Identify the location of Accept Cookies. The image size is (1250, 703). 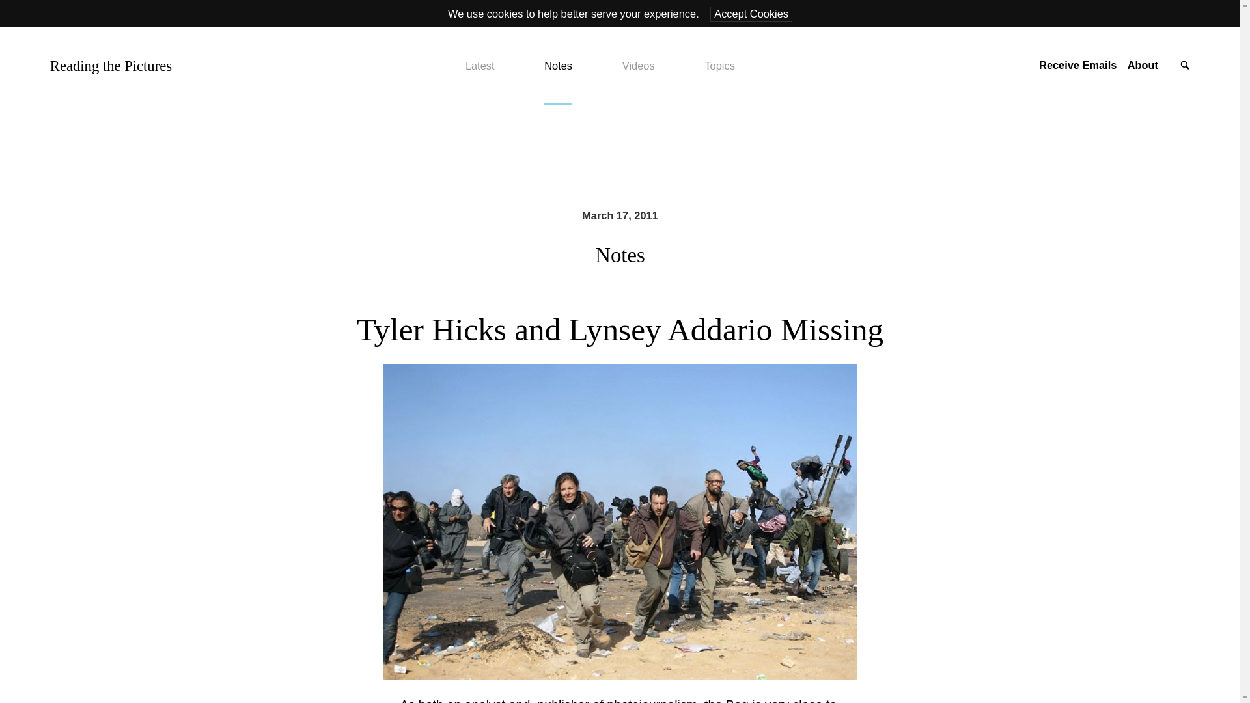
(751, 14).